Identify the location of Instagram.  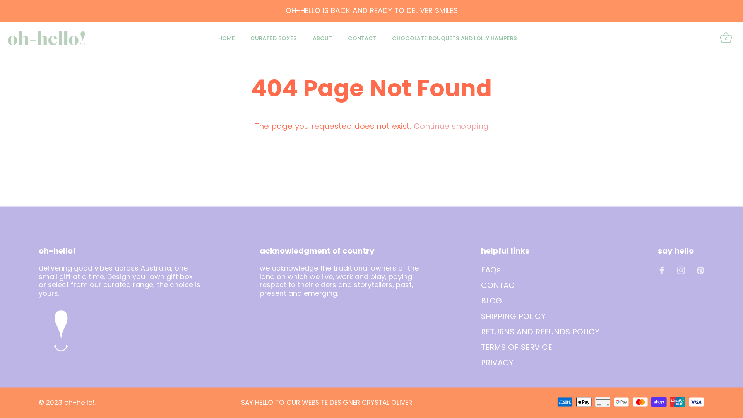
(681, 269).